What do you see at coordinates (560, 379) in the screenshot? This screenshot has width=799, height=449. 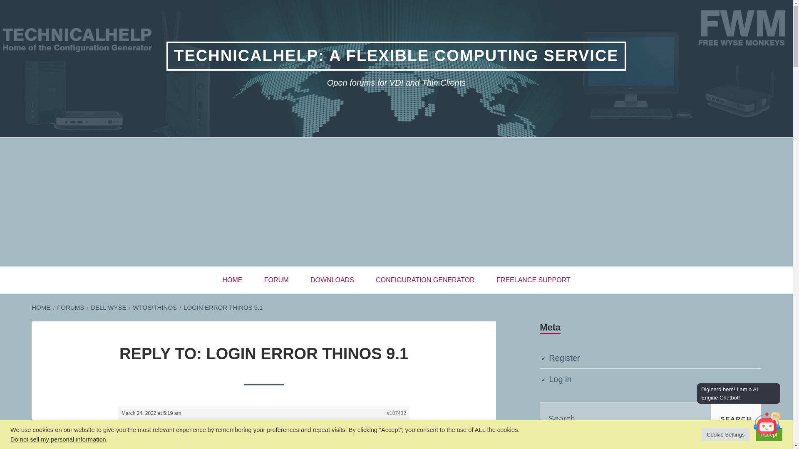 I see `Log in` at bounding box center [560, 379].